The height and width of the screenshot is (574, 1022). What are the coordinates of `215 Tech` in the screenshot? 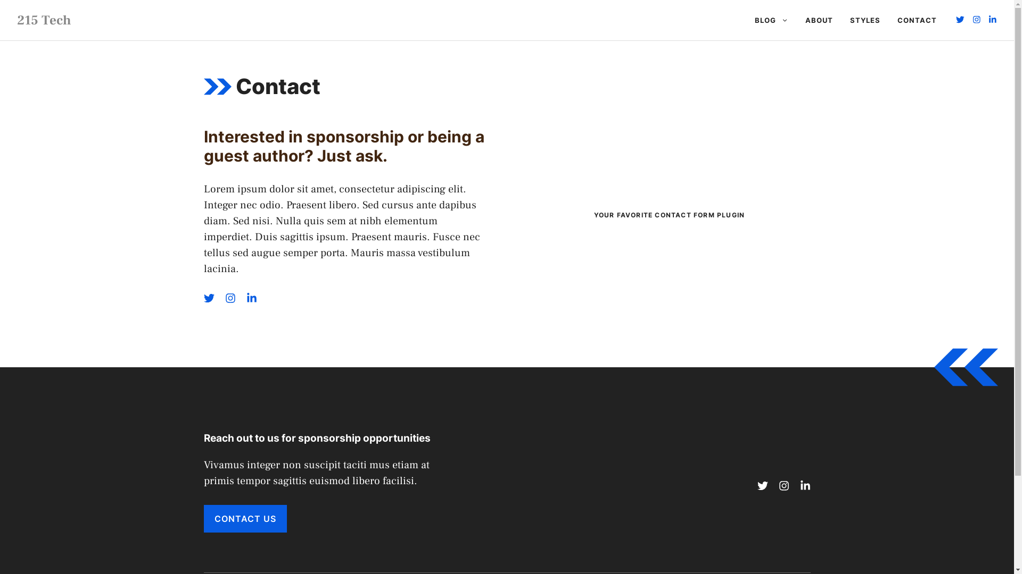 It's located at (44, 20).